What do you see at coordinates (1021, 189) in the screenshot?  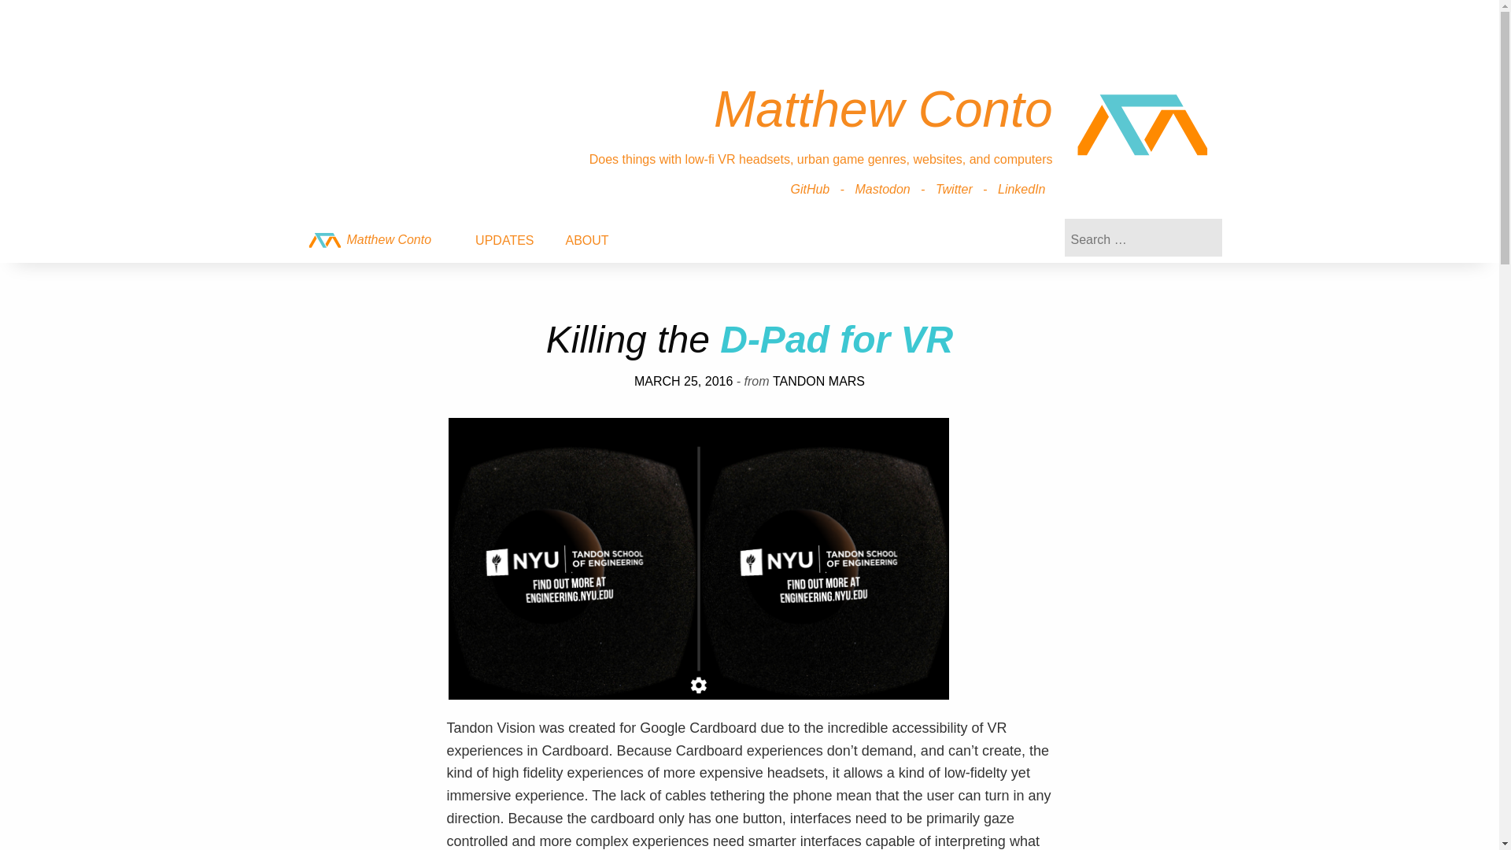 I see `LinkedIn` at bounding box center [1021, 189].